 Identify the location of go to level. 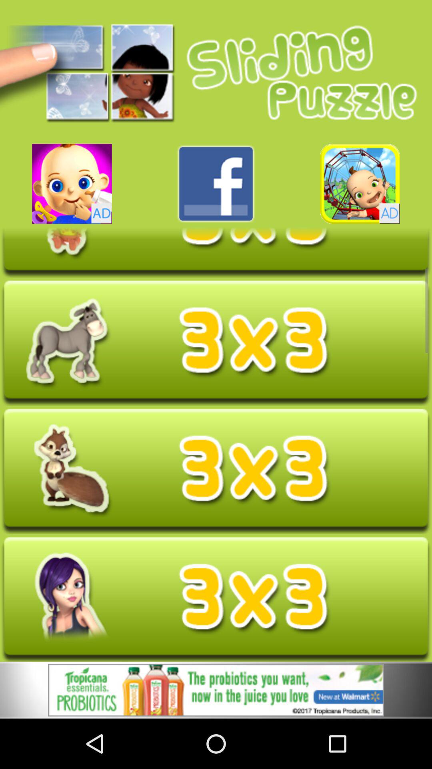
(216, 471).